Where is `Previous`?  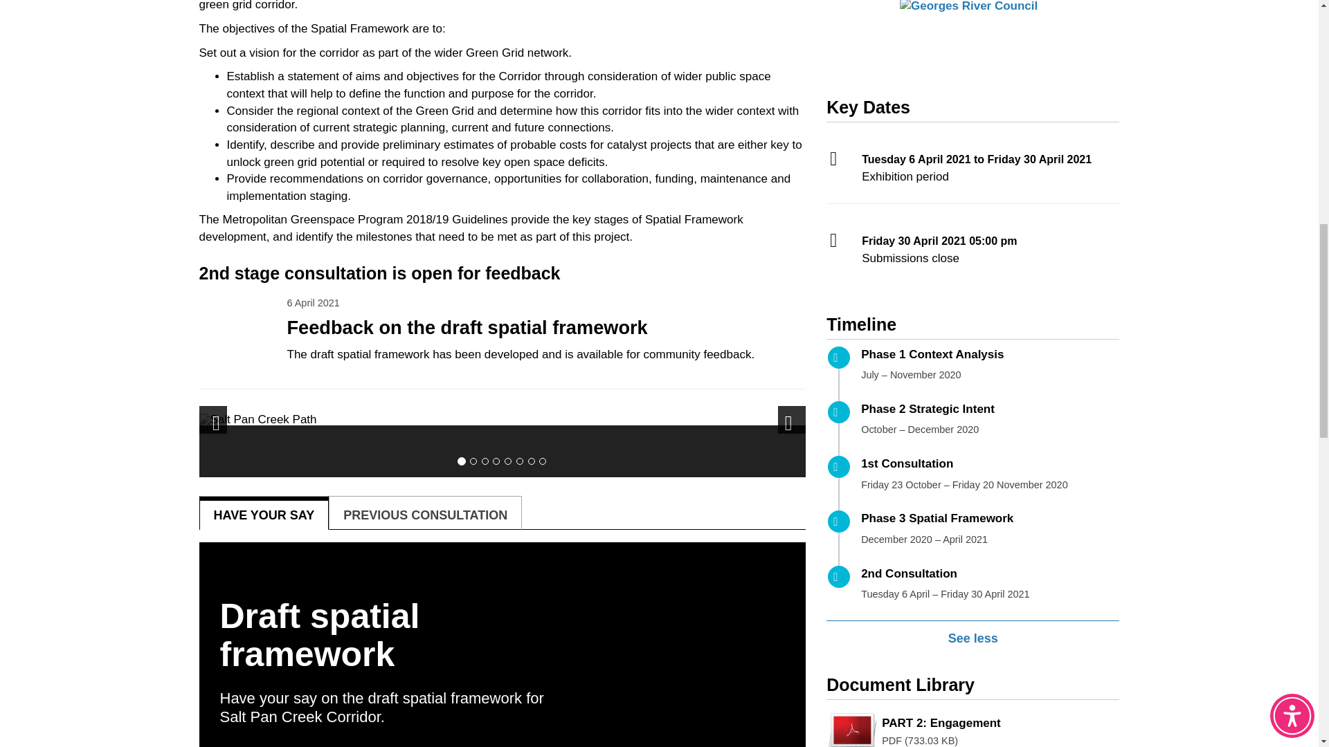 Previous is located at coordinates (213, 420).